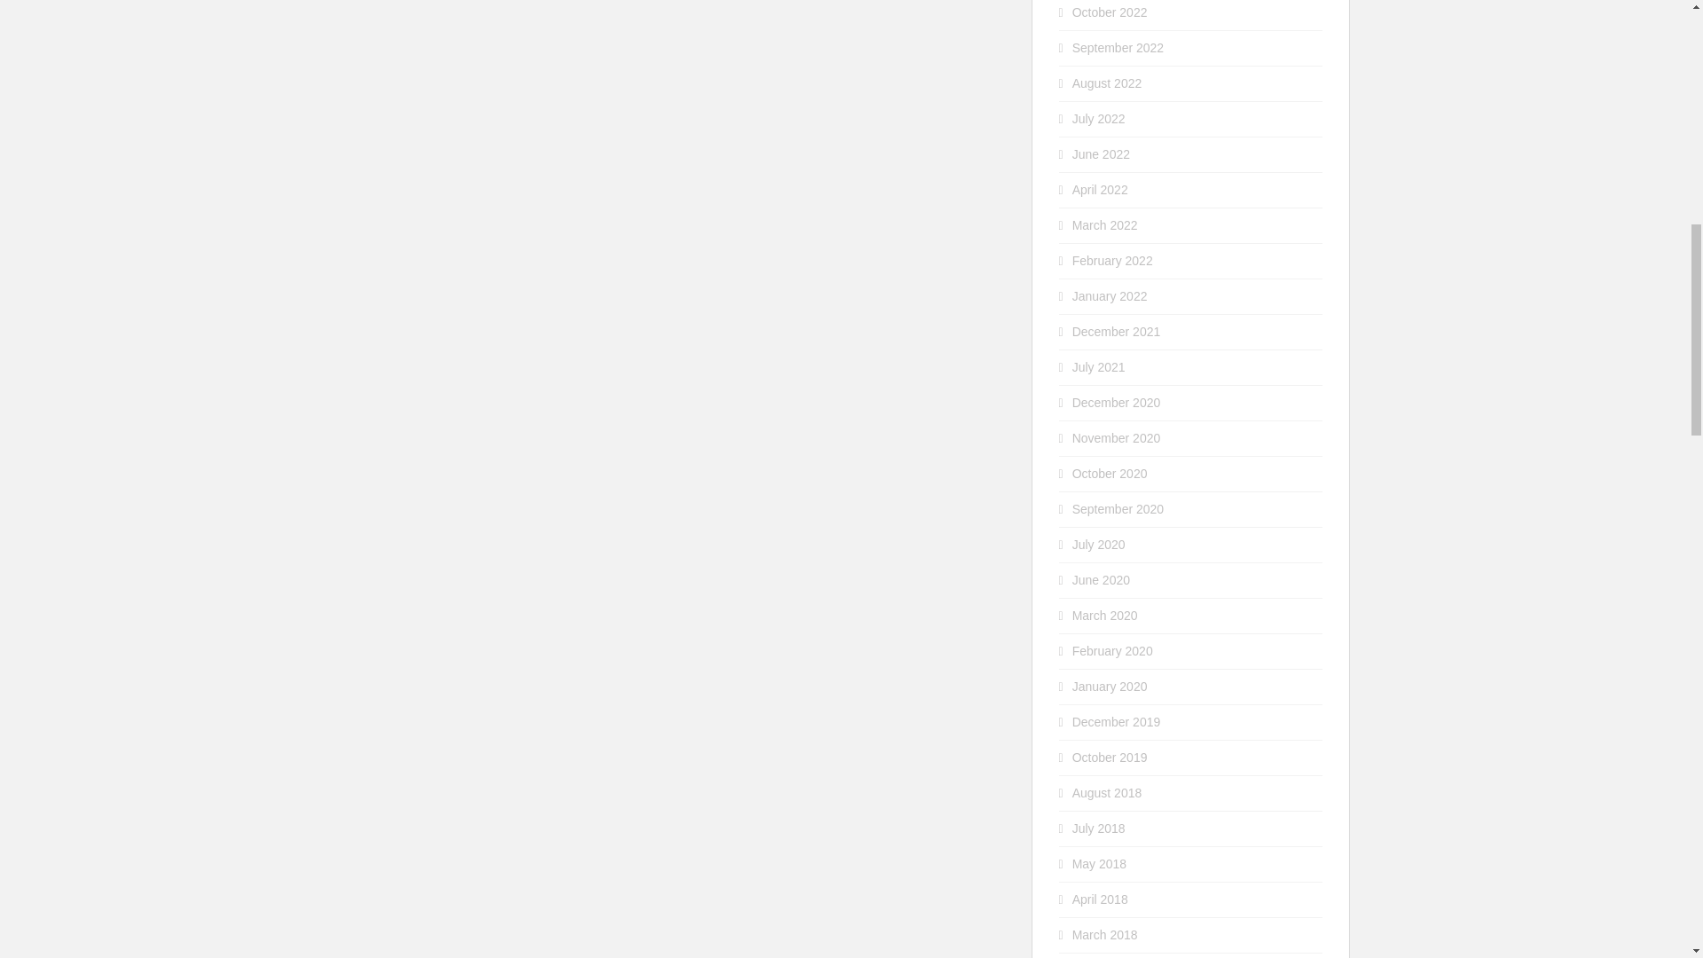 The width and height of the screenshot is (1703, 958). What do you see at coordinates (1102, 154) in the screenshot?
I see `June 2022` at bounding box center [1102, 154].